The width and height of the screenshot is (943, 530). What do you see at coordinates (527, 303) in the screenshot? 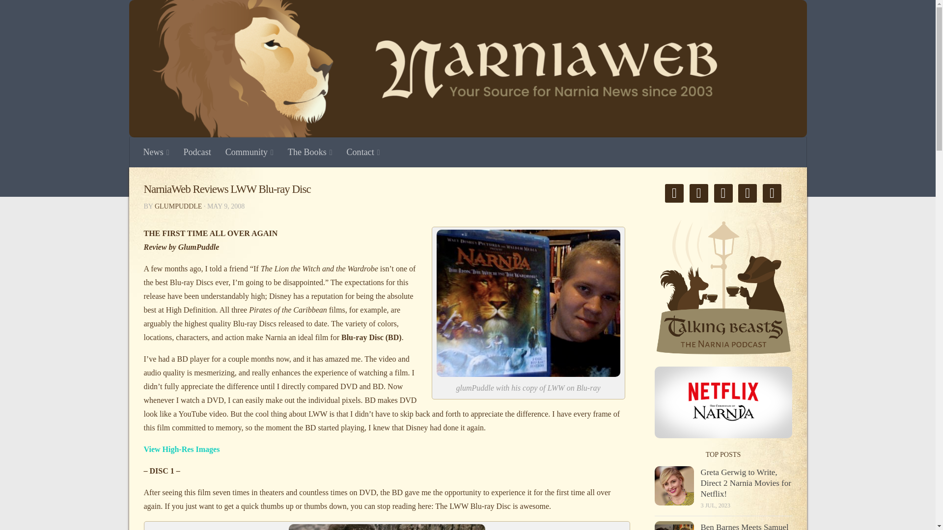
I see `glumPuddle with his copy of LWW on Blu-ray` at bounding box center [527, 303].